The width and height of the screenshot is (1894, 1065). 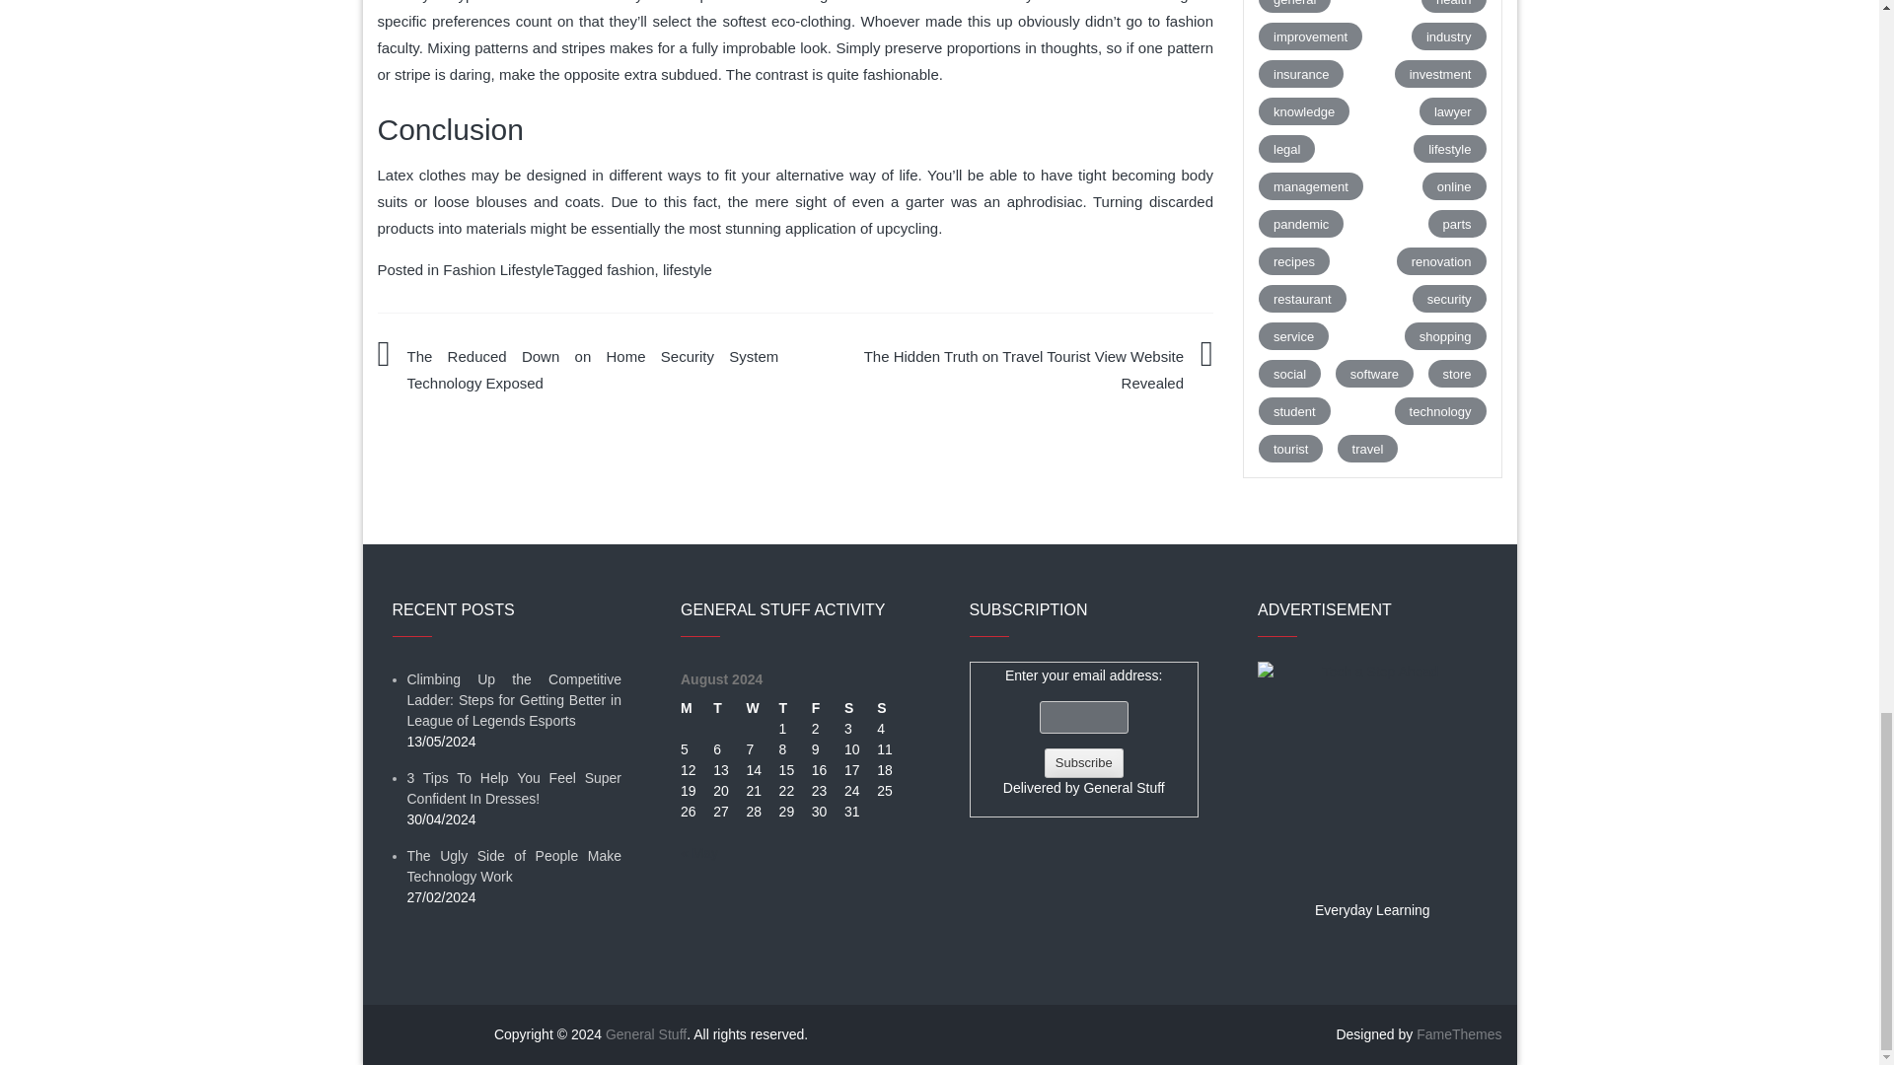 I want to click on Tuesday, so click(x=730, y=708).